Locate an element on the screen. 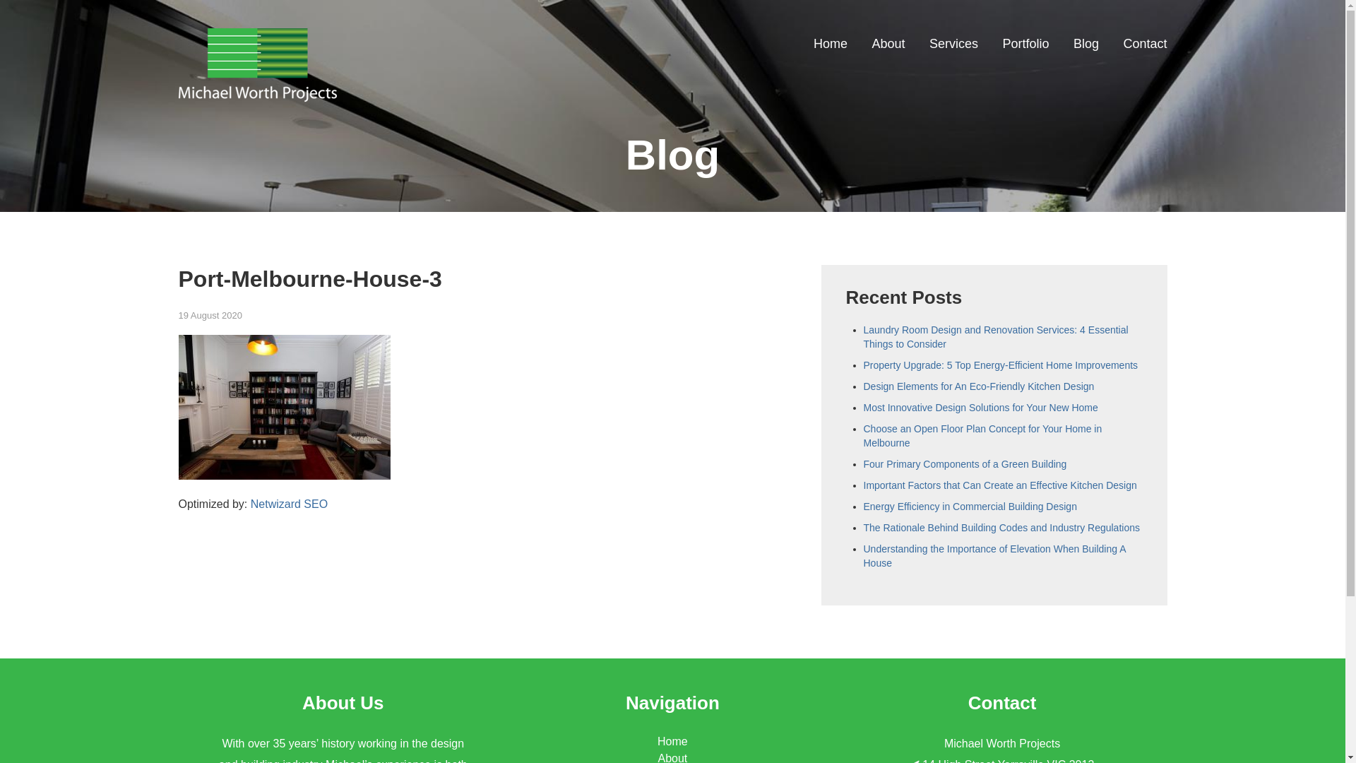  Netwizard SEO is located at coordinates (290, 504).